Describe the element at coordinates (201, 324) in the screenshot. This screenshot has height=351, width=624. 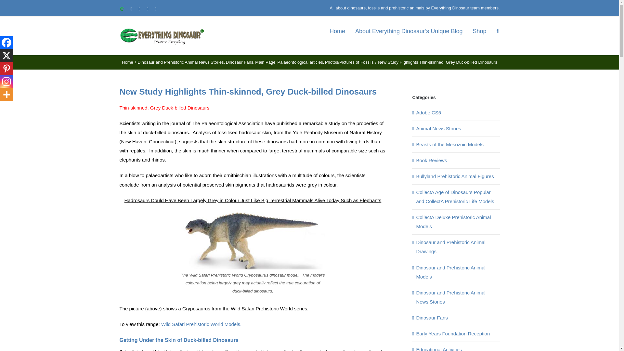
I see `Wild Safari Prehistoric World Models.` at that location.